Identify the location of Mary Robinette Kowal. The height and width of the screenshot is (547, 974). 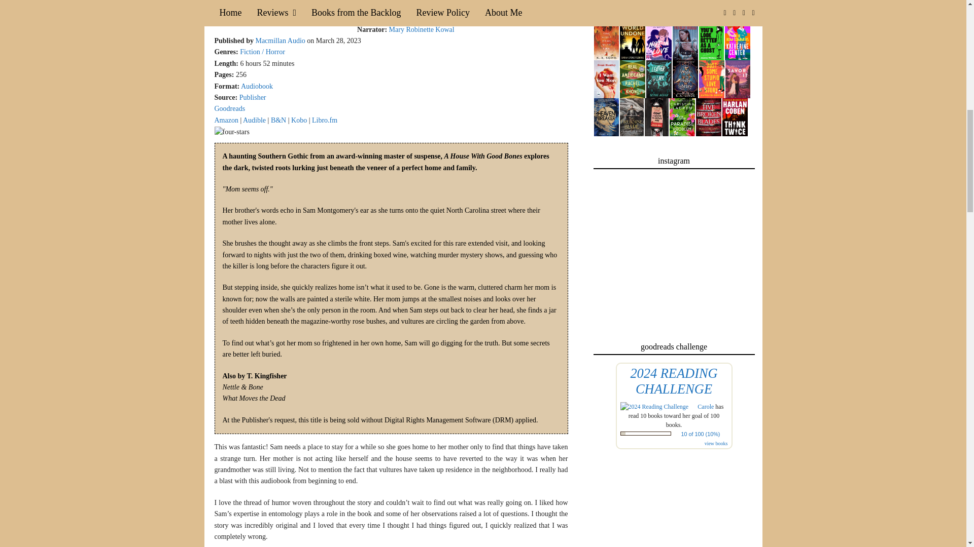
(422, 29).